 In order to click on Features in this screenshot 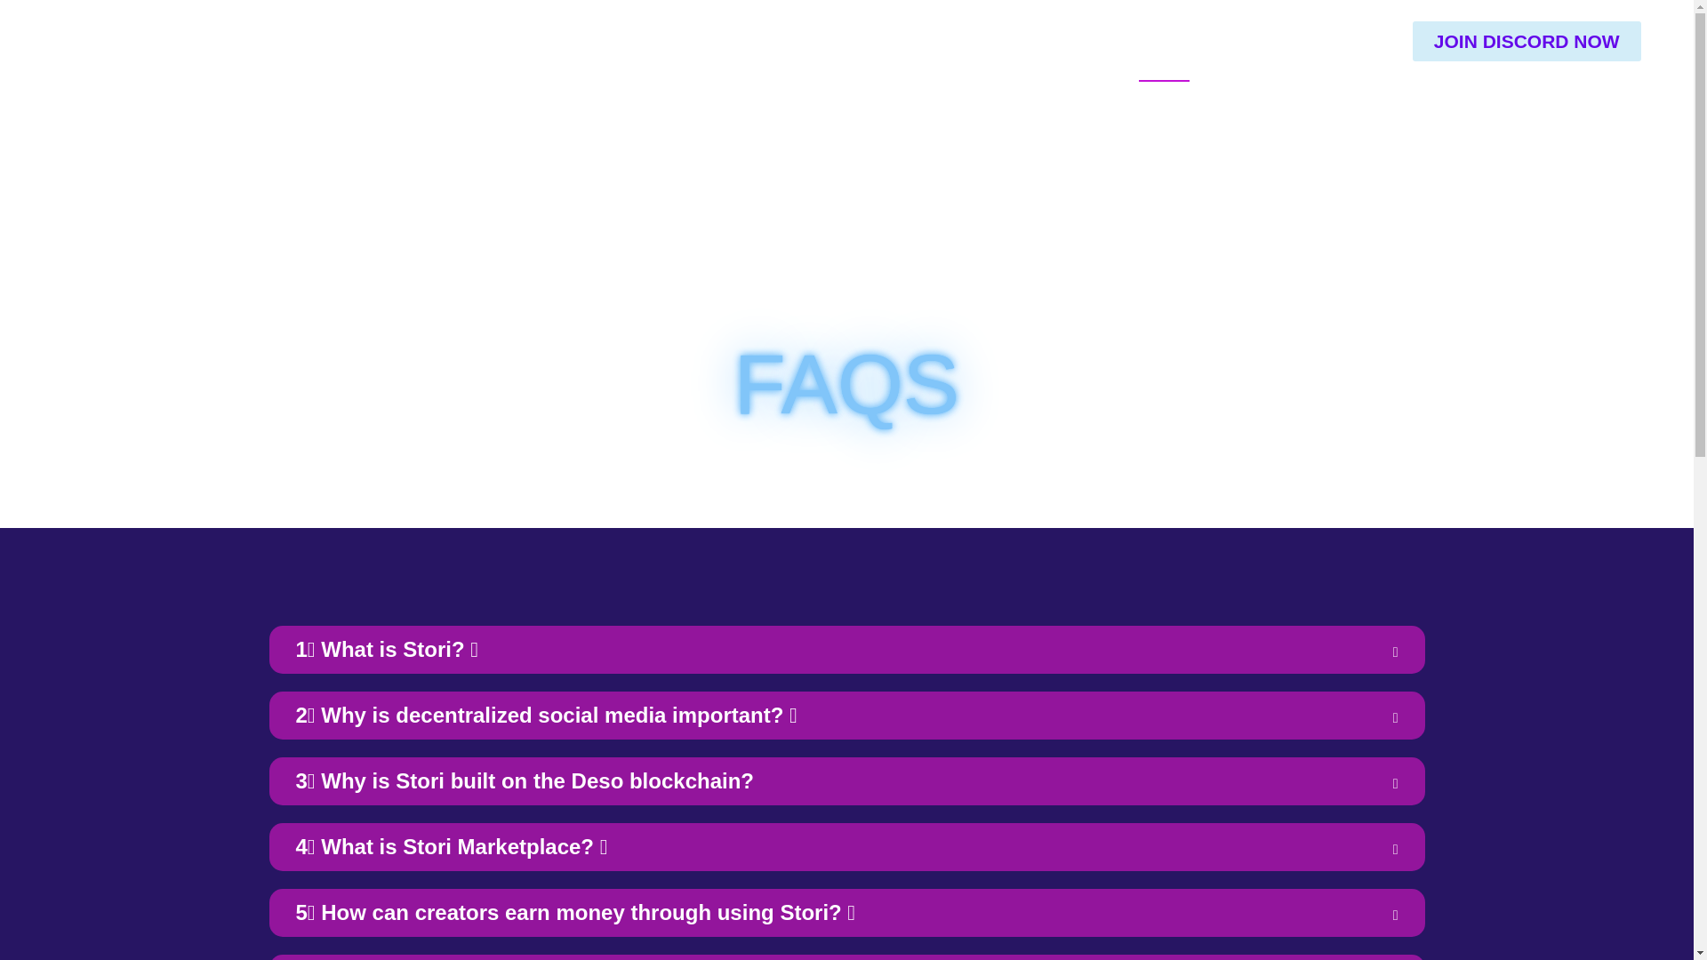, I will do `click(720, 41)`.